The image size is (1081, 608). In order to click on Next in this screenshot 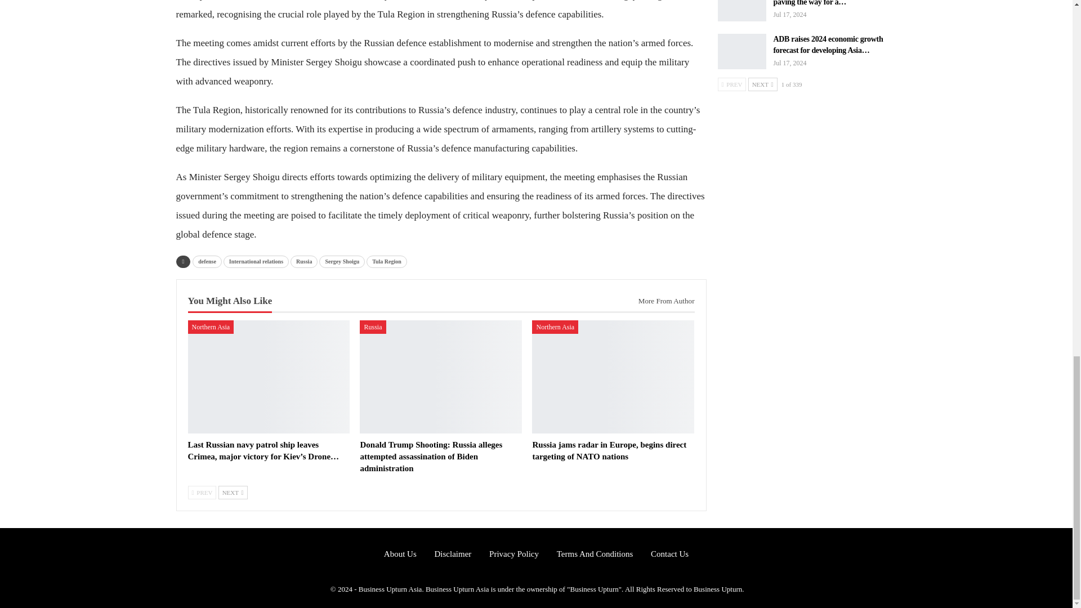, I will do `click(233, 492)`.